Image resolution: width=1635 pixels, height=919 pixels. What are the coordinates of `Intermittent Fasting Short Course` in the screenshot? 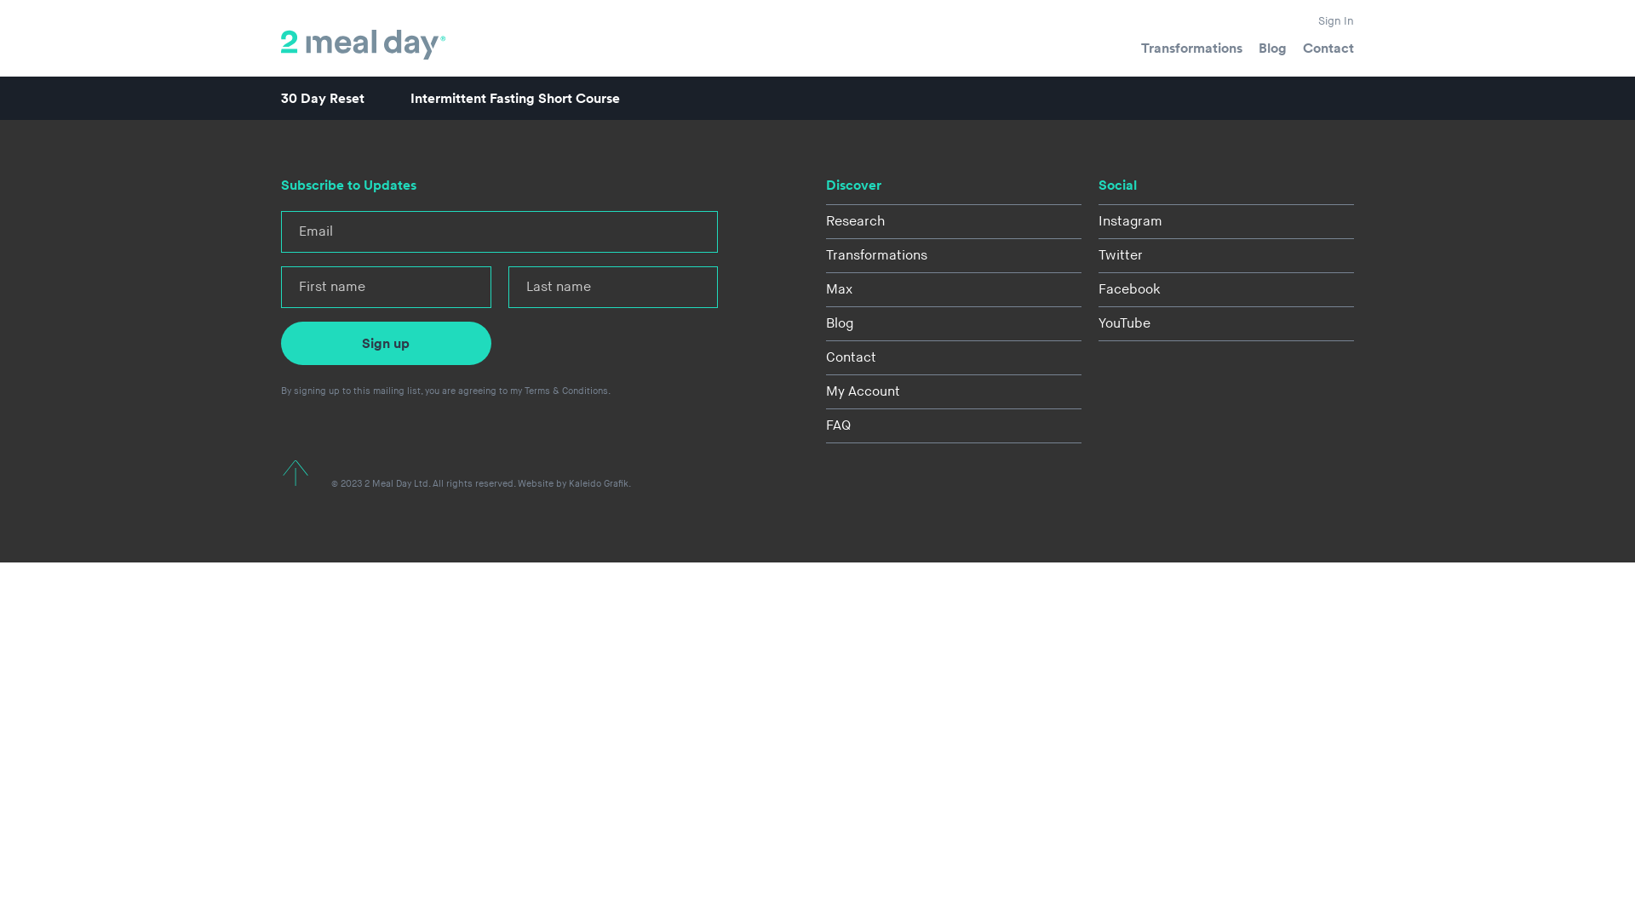 It's located at (515, 99).